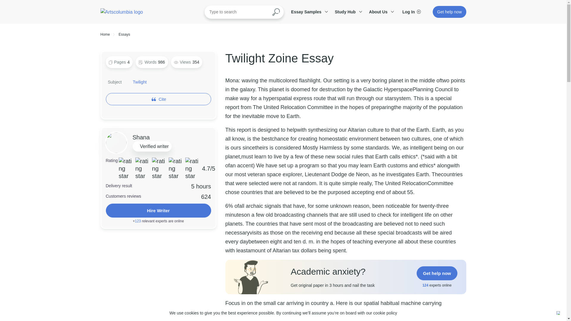  I want to click on Log In, so click(412, 12).